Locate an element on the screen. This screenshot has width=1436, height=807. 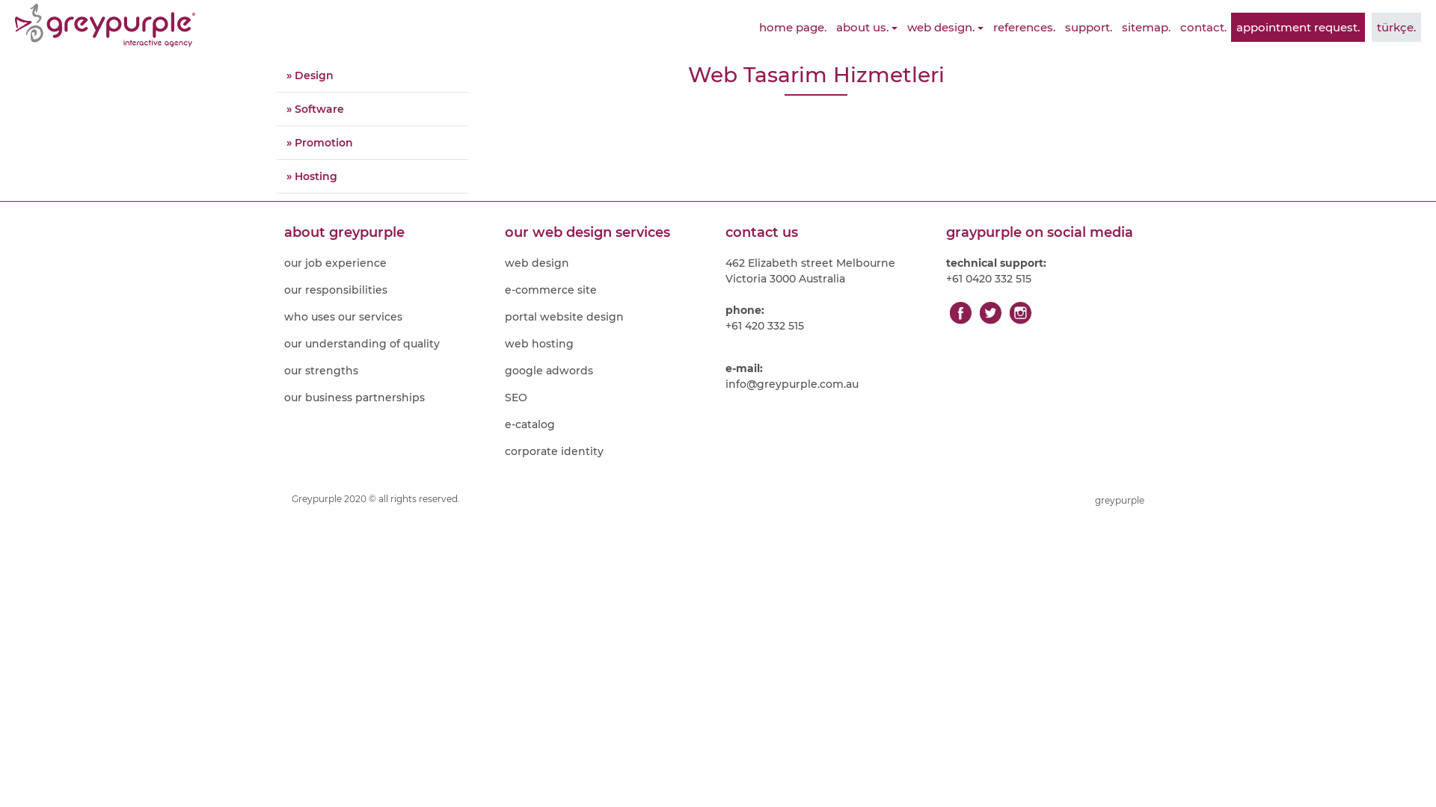
support. is located at coordinates (1089, 27).